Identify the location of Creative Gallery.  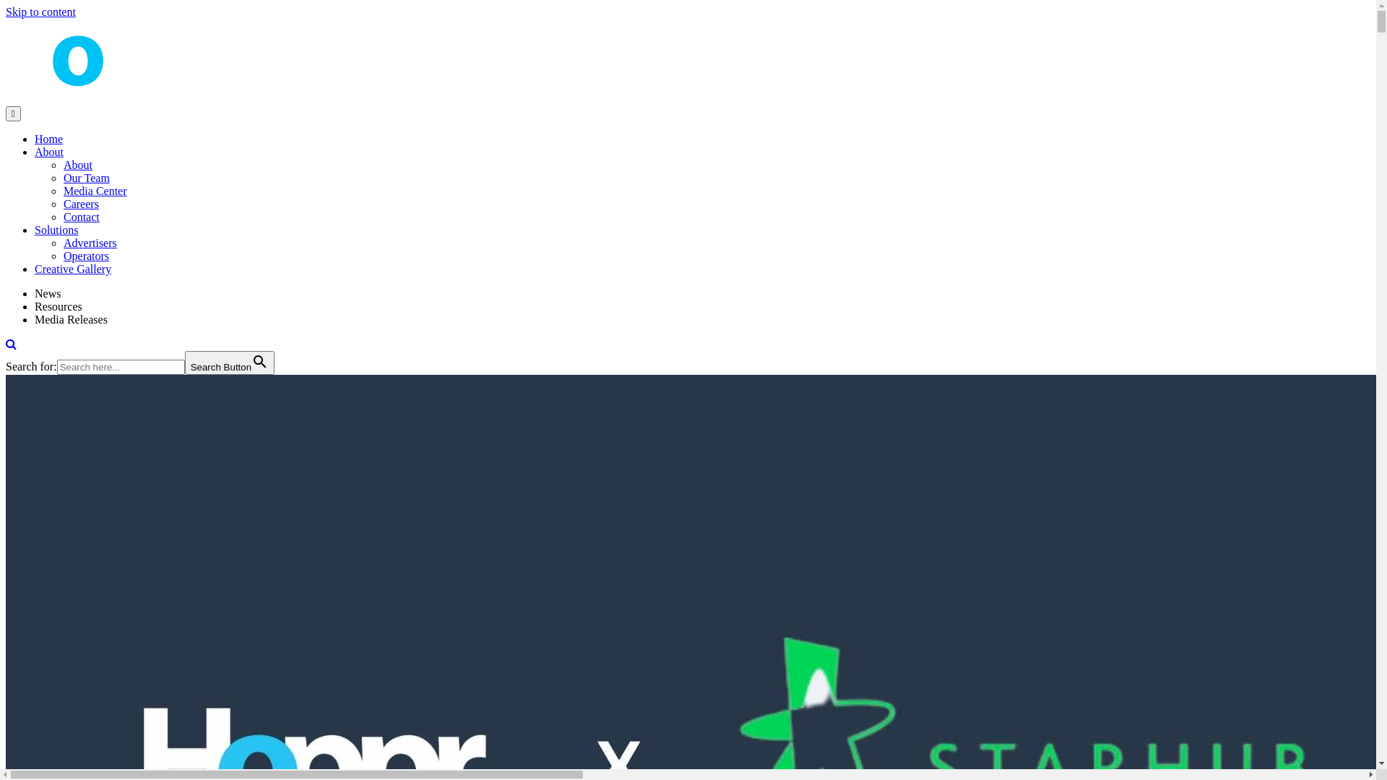
(73, 269).